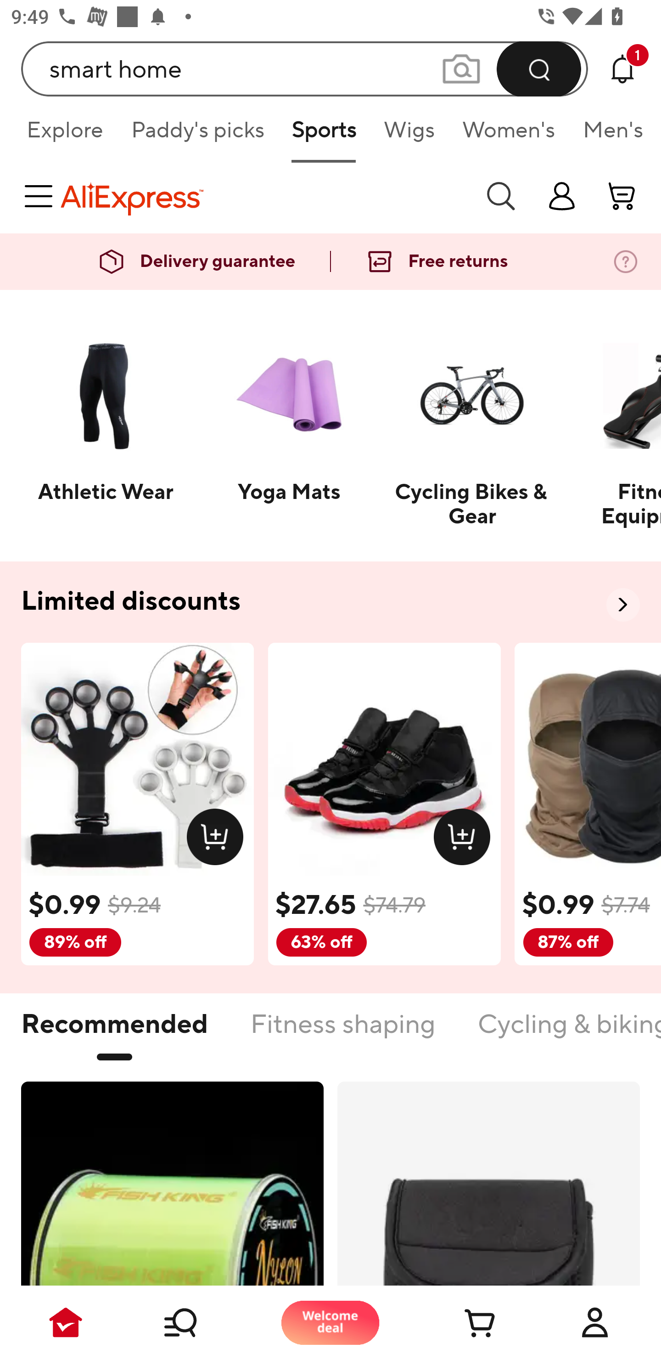  I want to click on Recommended, so click(115, 1033).